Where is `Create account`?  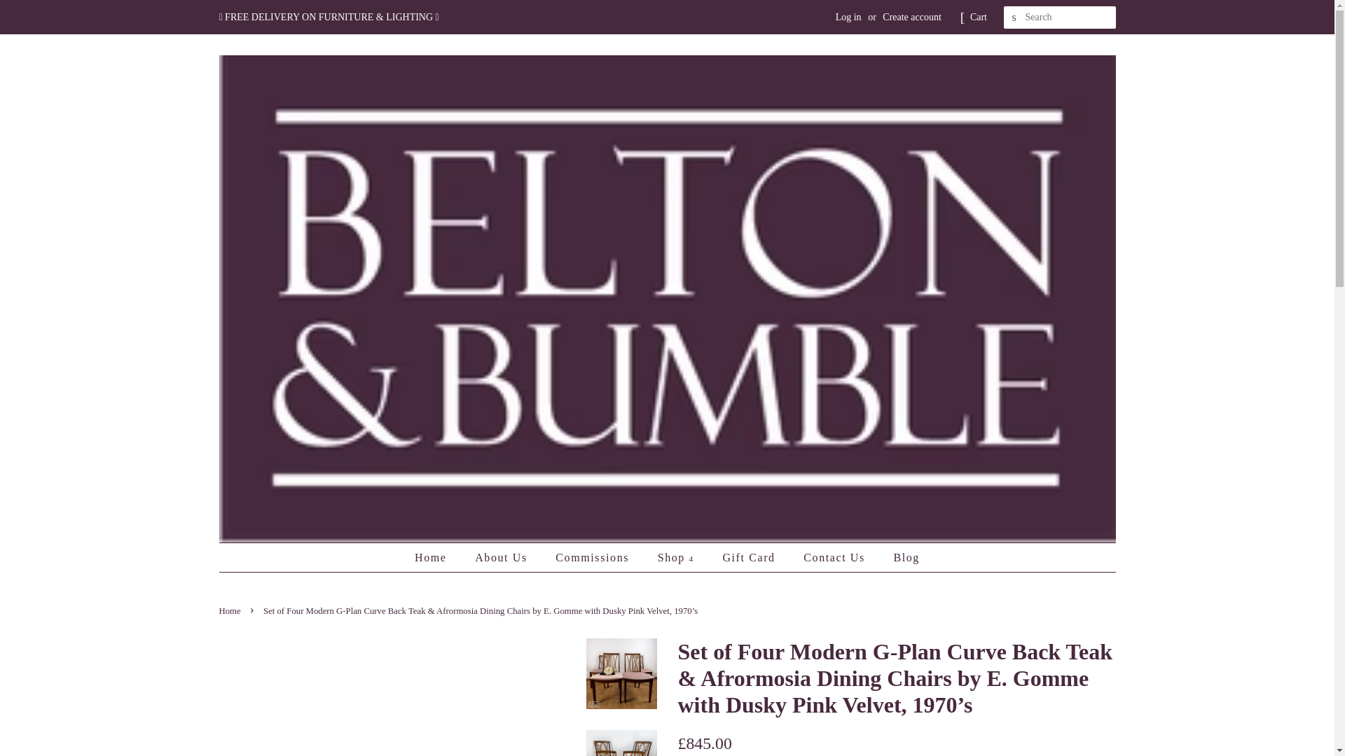 Create account is located at coordinates (912, 17).